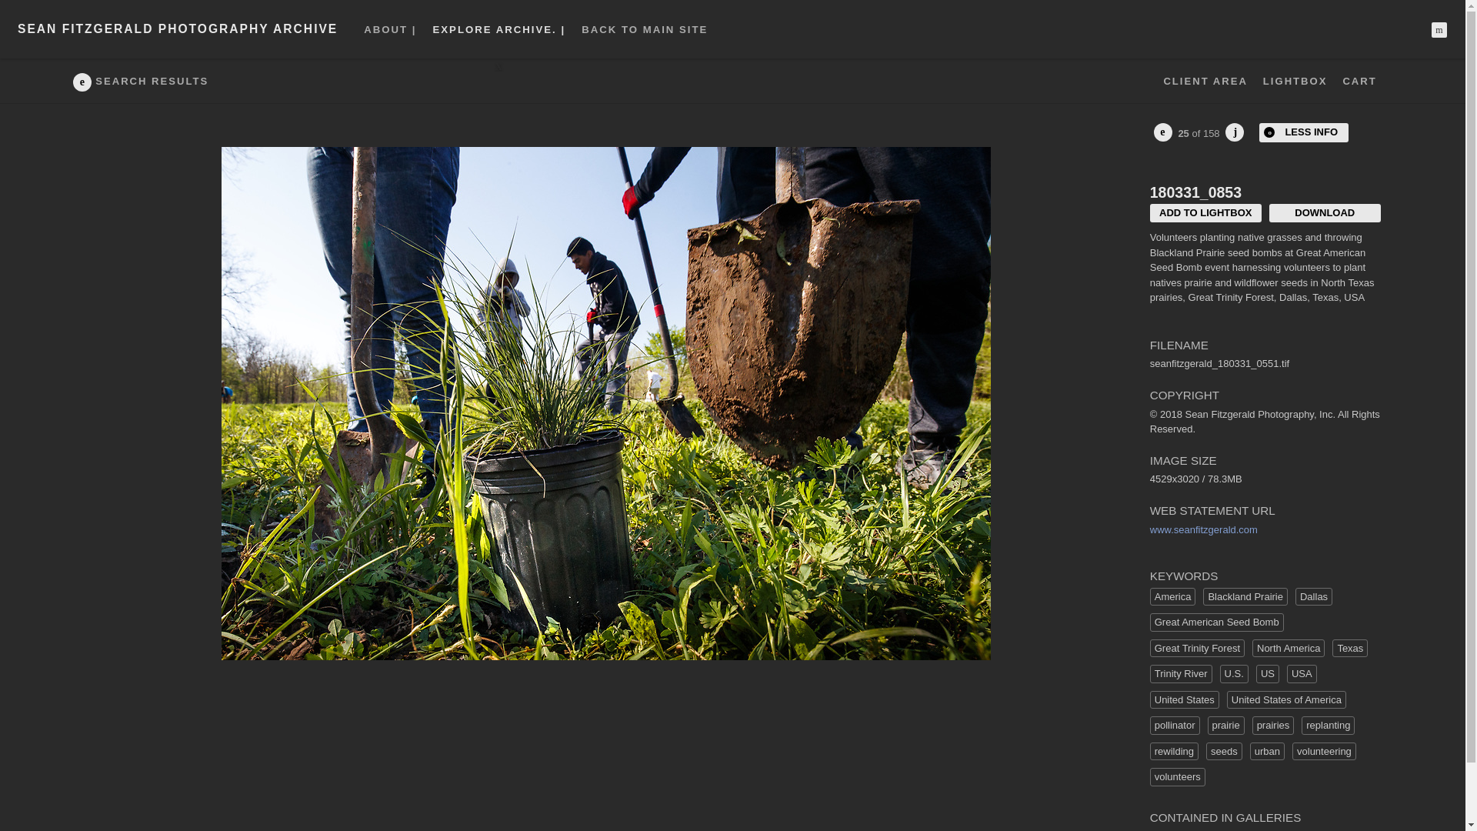  Describe the element at coordinates (1224, 752) in the screenshot. I see `seeds` at that location.